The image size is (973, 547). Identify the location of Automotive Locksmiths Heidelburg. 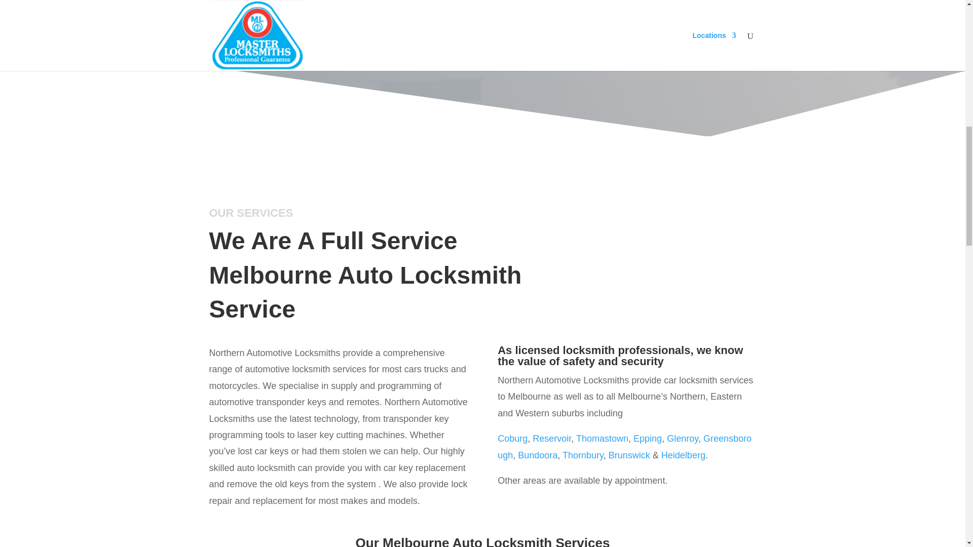
(683, 455).